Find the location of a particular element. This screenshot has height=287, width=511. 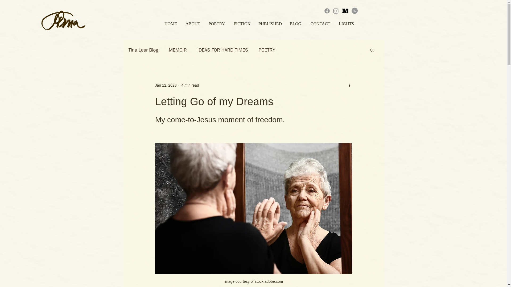

Jan 12, 2023 is located at coordinates (166, 85).